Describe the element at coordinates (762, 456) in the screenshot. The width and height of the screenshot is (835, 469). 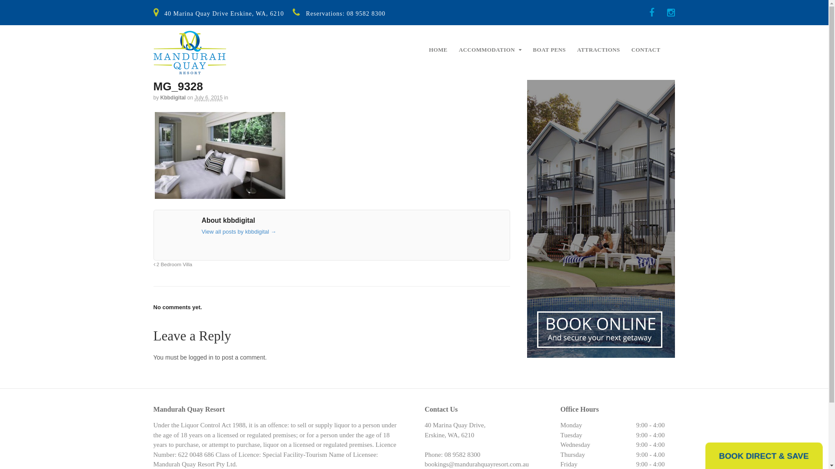
I see `BOOK DIRECT & SAVE` at that location.